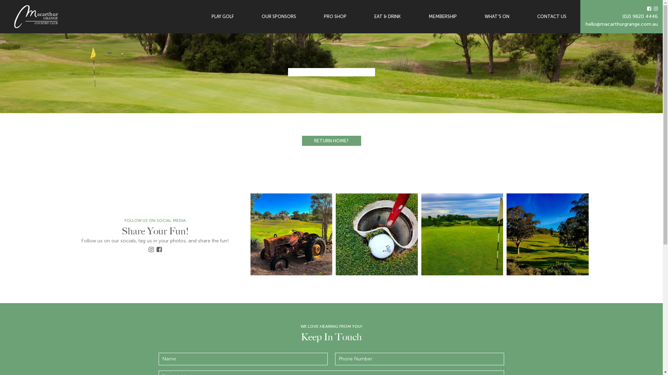 The width and height of the screenshot is (668, 375). What do you see at coordinates (622, 17) in the screenshot?
I see `(02) 9820 4446` at bounding box center [622, 17].